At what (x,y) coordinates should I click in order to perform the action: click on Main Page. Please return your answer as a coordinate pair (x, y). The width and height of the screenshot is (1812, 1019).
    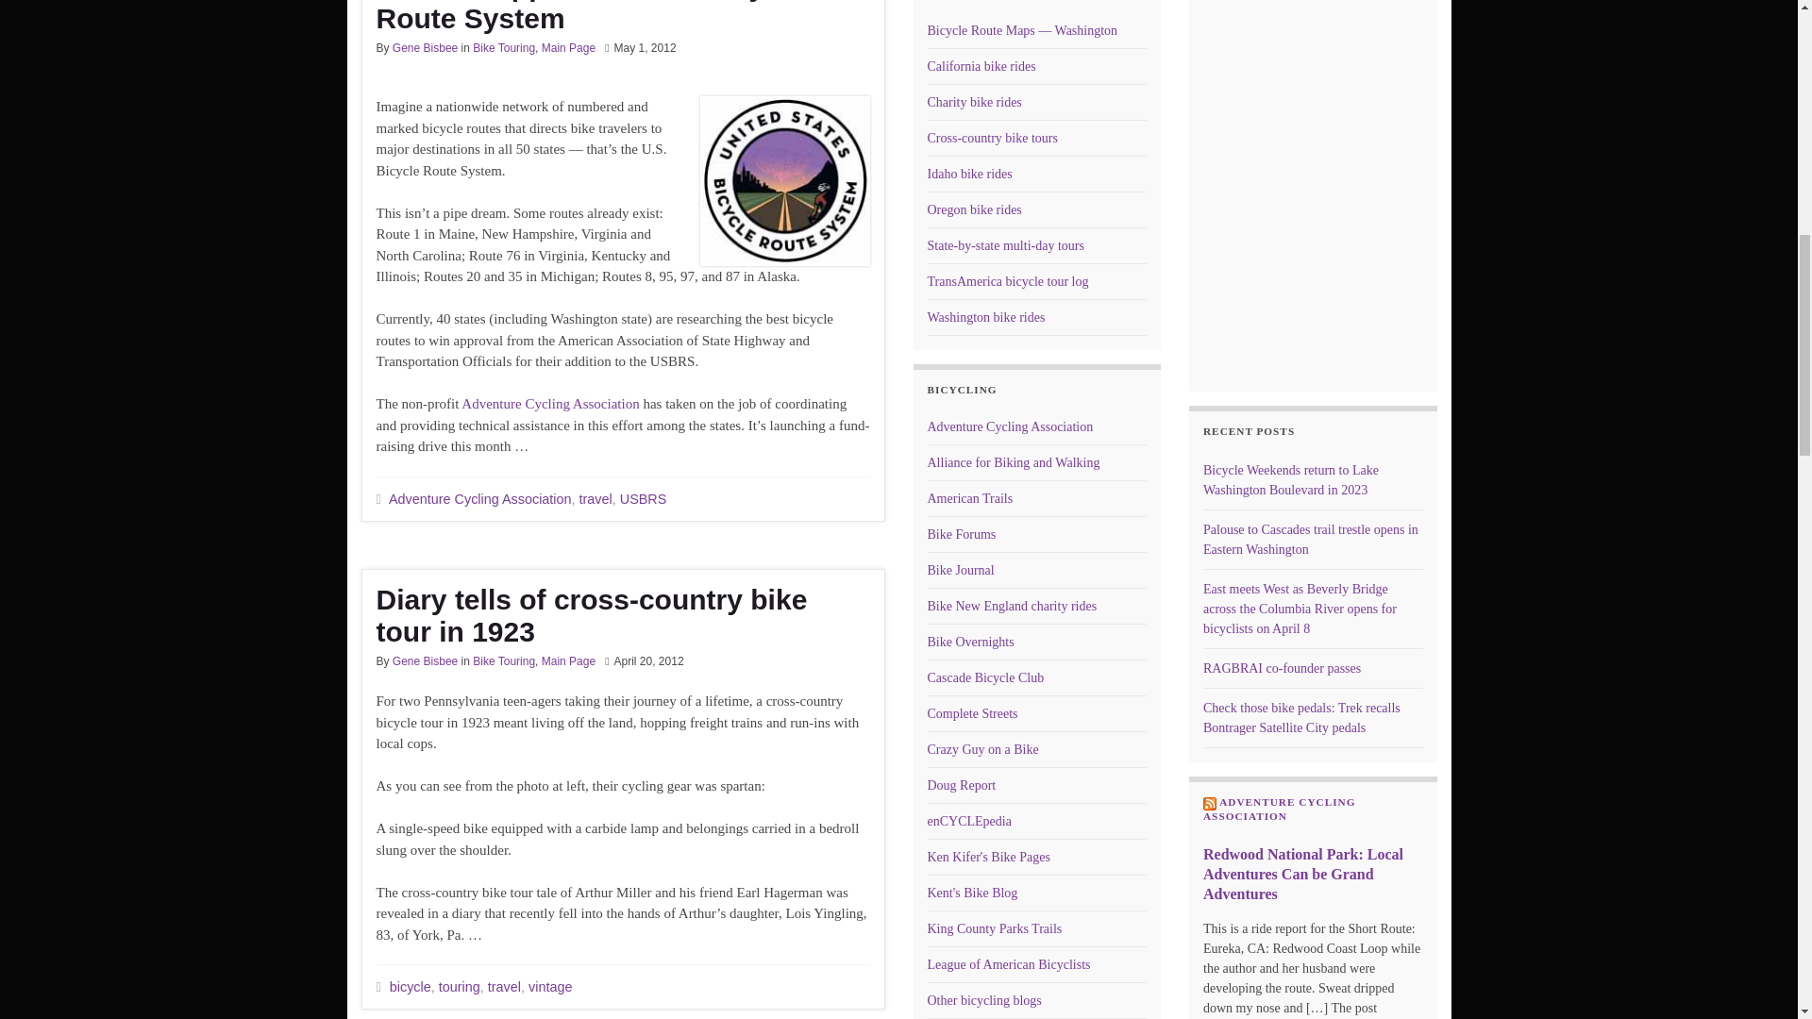
    Looking at the image, I should click on (568, 48).